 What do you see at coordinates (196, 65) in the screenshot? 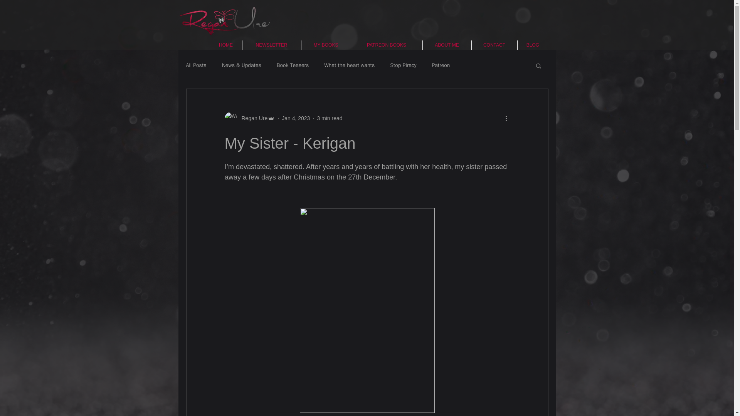
I see `All Posts` at bounding box center [196, 65].